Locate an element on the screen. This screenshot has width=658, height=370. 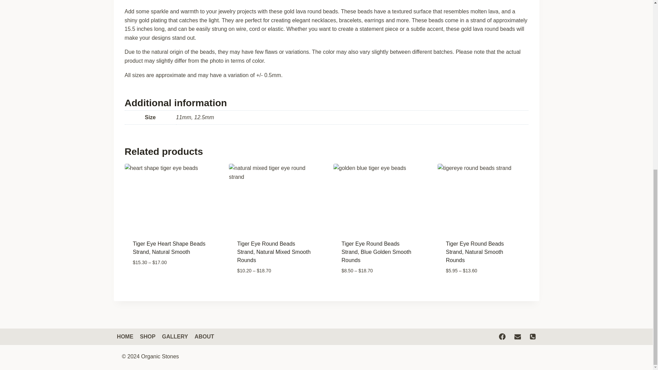
Tiger Eye Round Beads Strand, Natural Mixed Smooth Rounds is located at coordinates (273, 252).